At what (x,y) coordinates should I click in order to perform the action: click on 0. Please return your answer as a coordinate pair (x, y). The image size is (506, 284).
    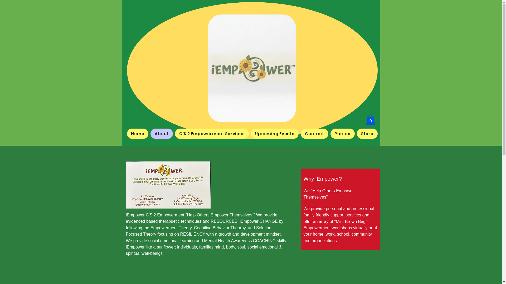
    Looking at the image, I should click on (370, 120).